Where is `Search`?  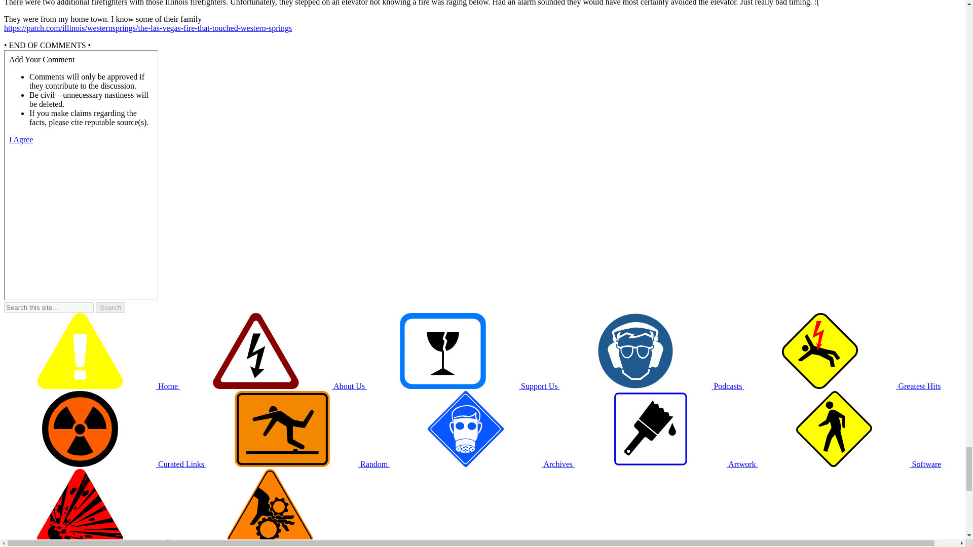
Search is located at coordinates (110, 307).